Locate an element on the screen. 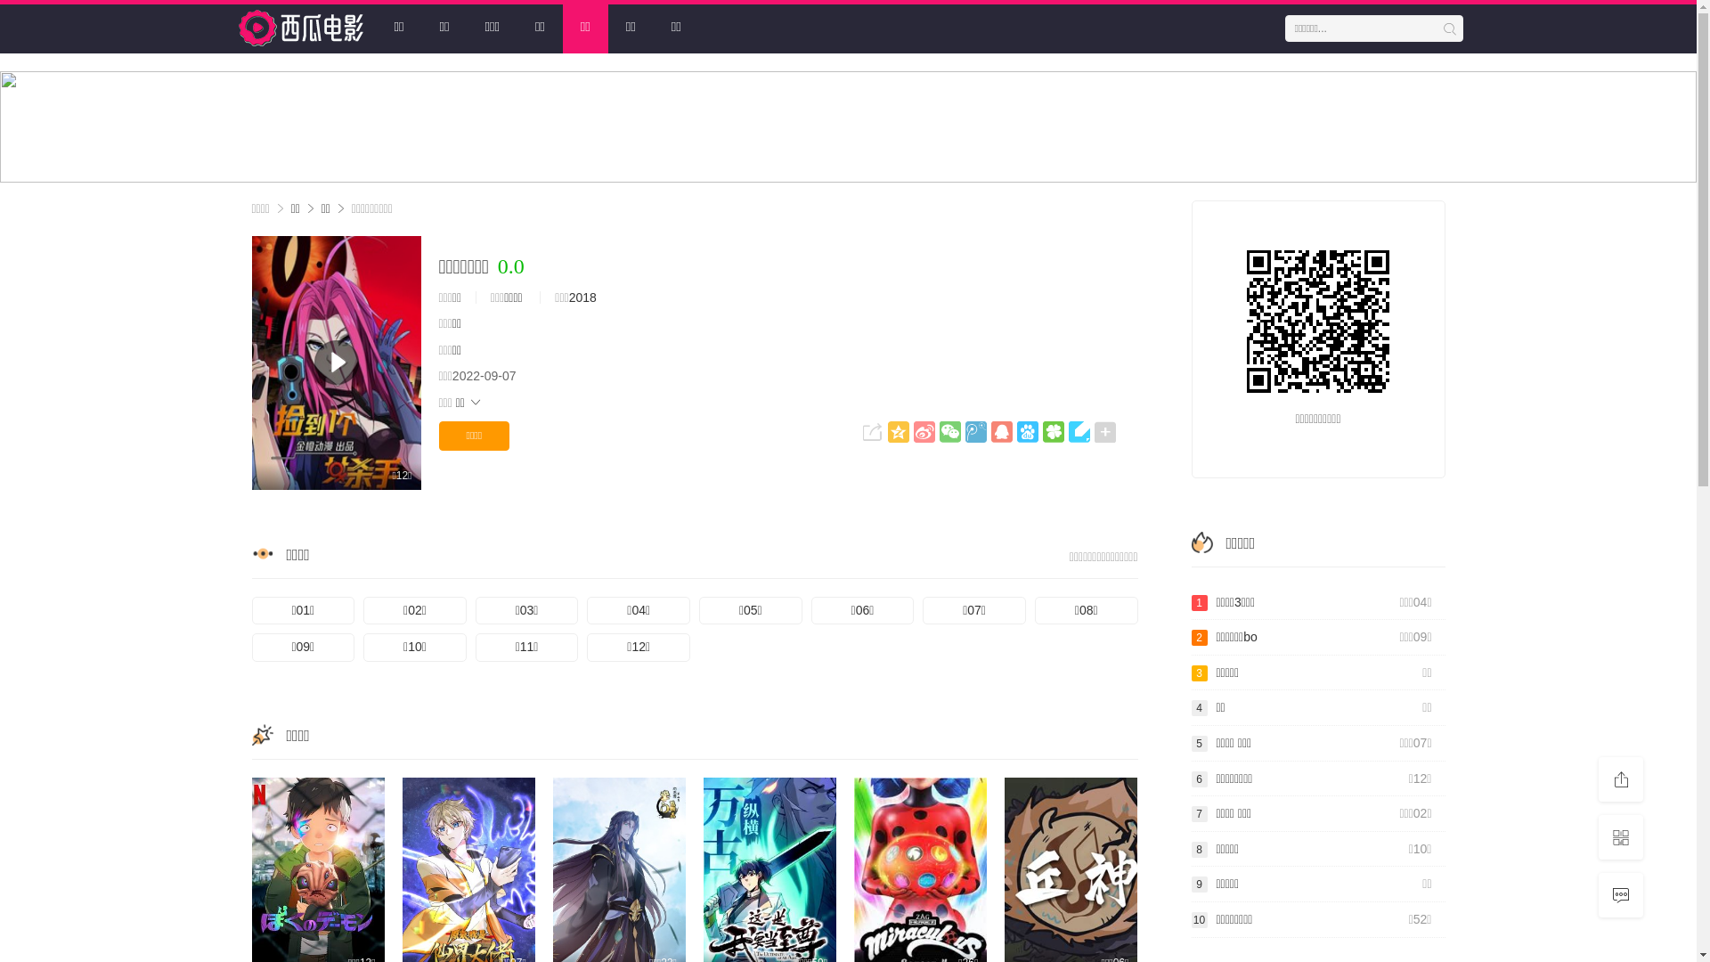 The image size is (1710, 962). http://www.xiguac.com/vodhtml/46362.html?bqjmto=x0iv9 is located at coordinates (1318, 322).